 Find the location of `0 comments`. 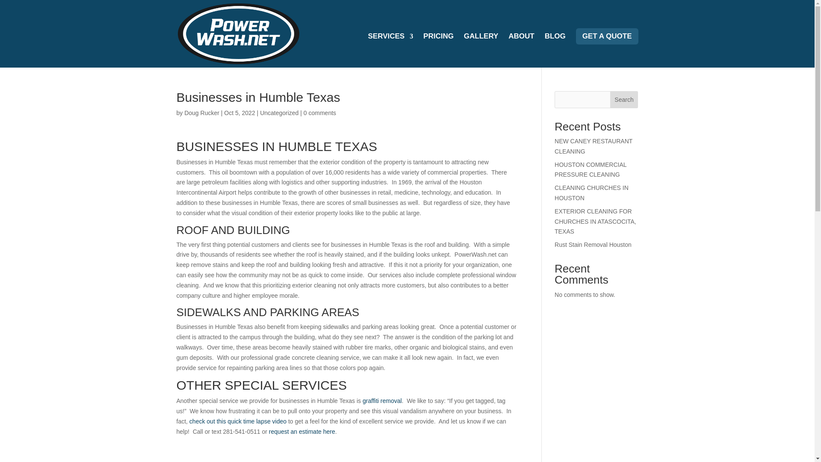

0 comments is located at coordinates (320, 113).